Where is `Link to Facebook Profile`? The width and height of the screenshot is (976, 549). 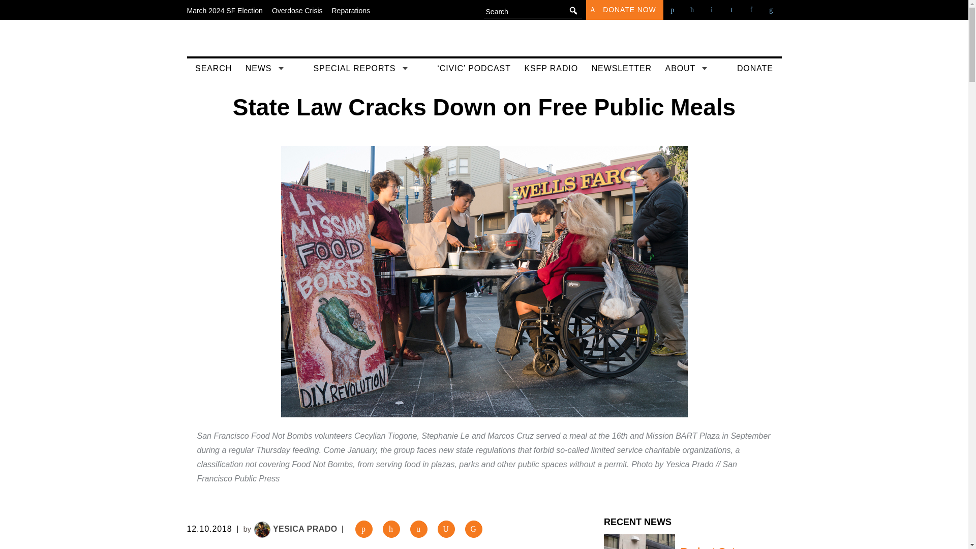
Link to Facebook Profile is located at coordinates (673, 9).